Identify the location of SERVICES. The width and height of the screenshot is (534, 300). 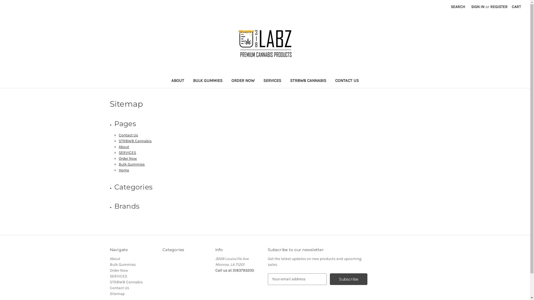
(272, 81).